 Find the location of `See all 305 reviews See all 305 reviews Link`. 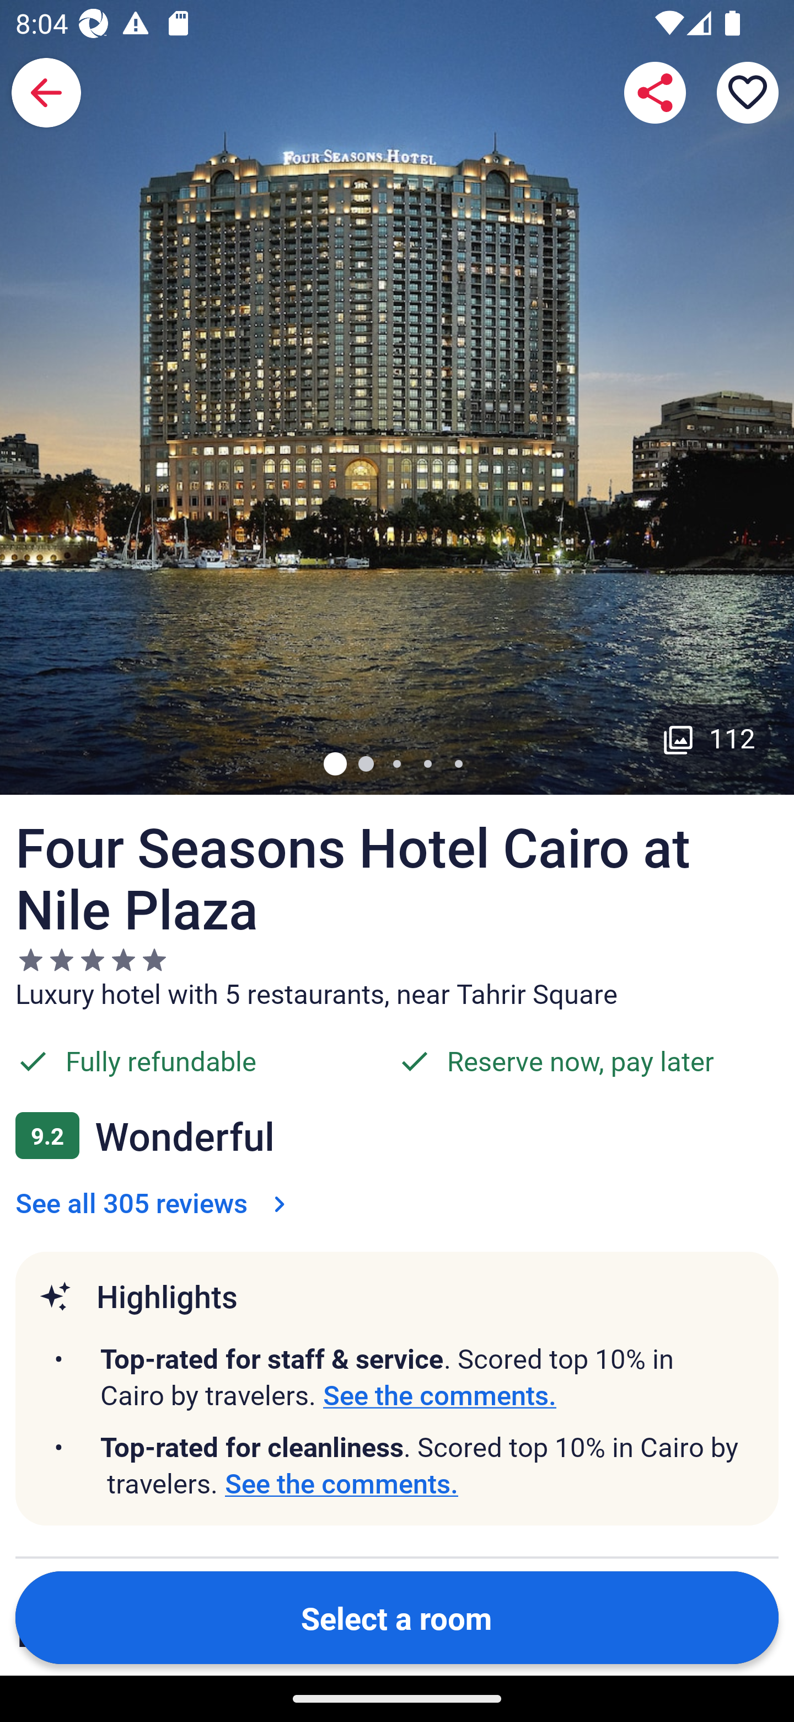

See all 305 reviews See all 305 reviews Link is located at coordinates (154, 1202).